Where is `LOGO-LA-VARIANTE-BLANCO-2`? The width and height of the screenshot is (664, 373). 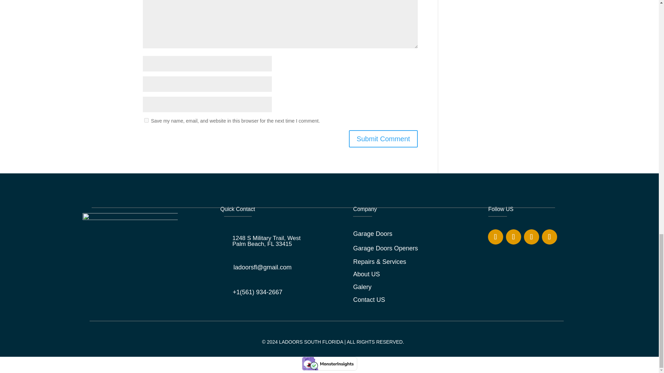
LOGO-LA-VARIANTE-BLANCO-2 is located at coordinates (130, 260).